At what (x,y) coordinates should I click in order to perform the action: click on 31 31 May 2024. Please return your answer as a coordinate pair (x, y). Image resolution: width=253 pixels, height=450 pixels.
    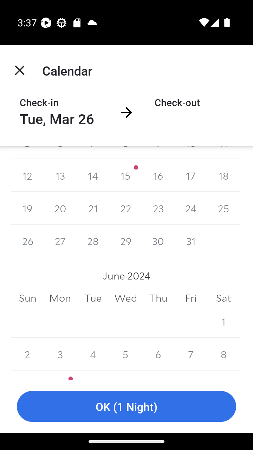
    Looking at the image, I should click on (190, 241).